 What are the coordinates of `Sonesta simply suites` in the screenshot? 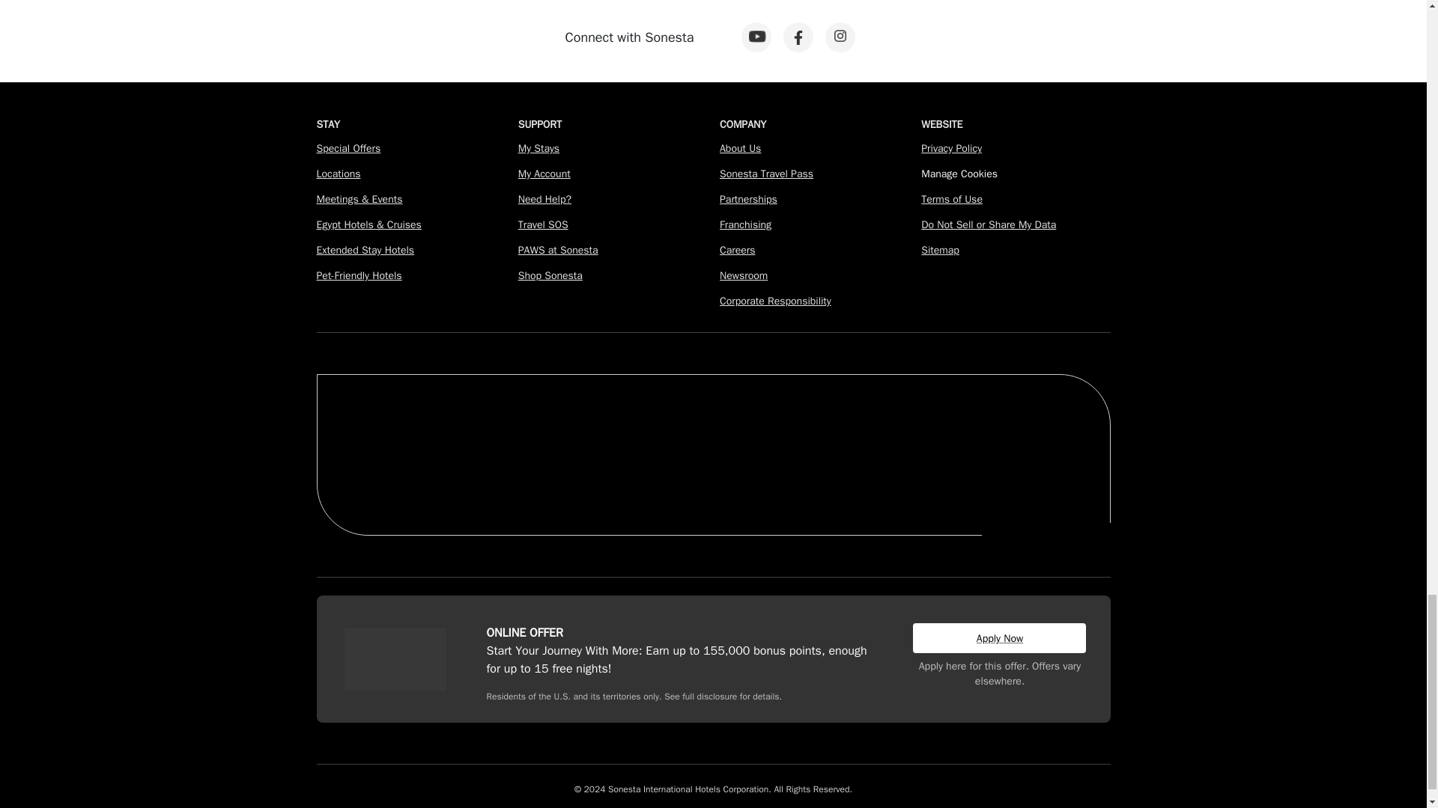 It's located at (531, 479).